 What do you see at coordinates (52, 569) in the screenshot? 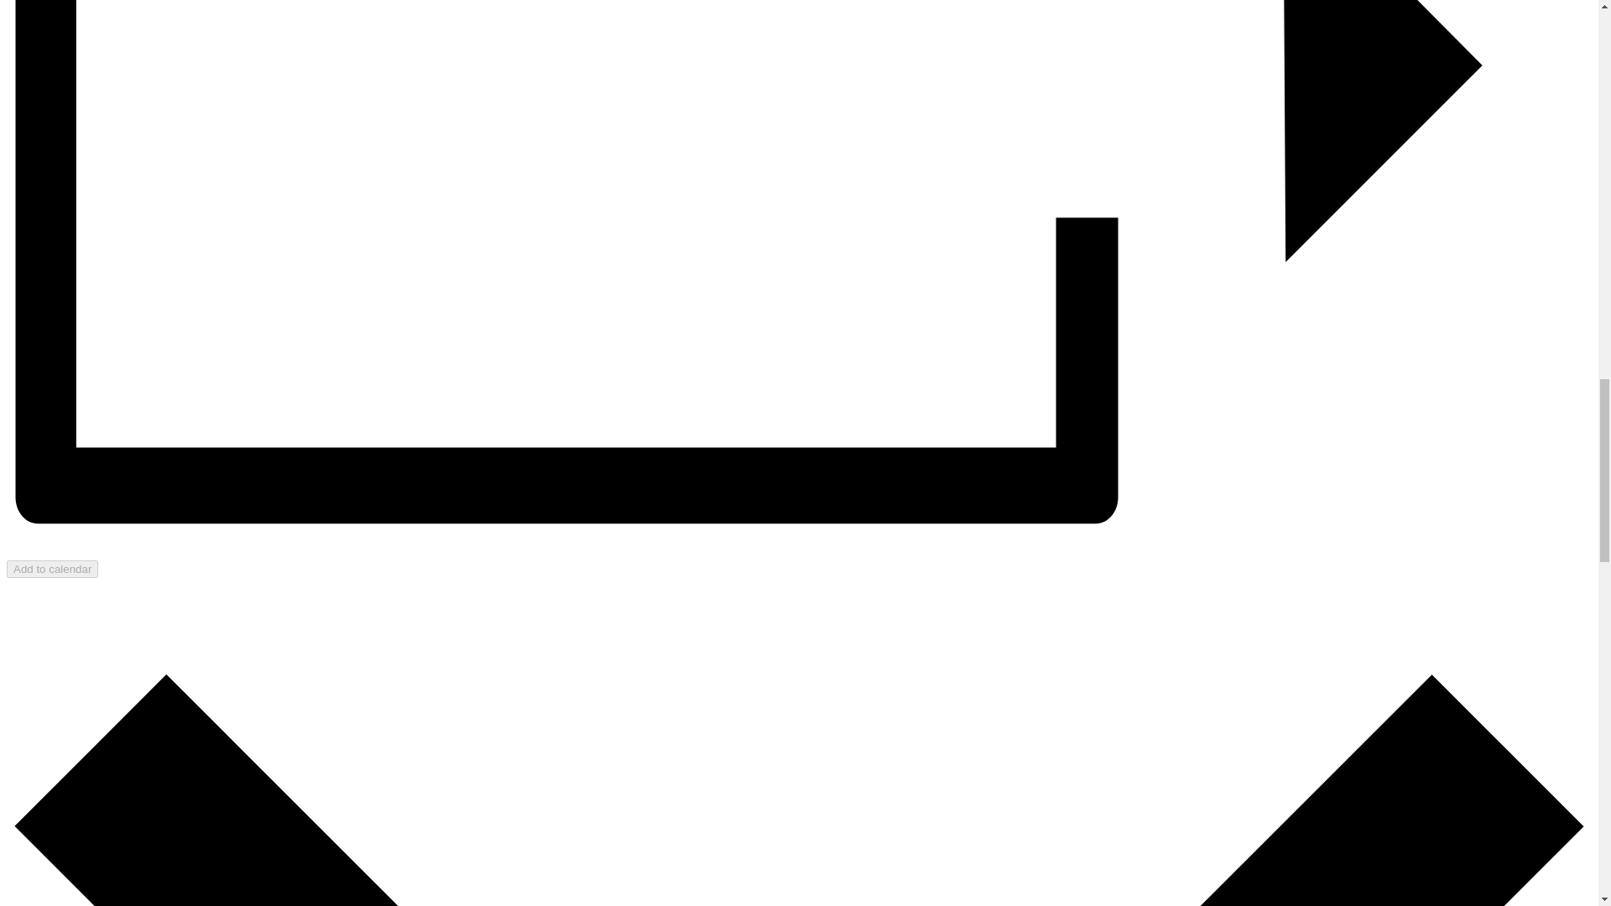
I see `Add to calendar` at bounding box center [52, 569].